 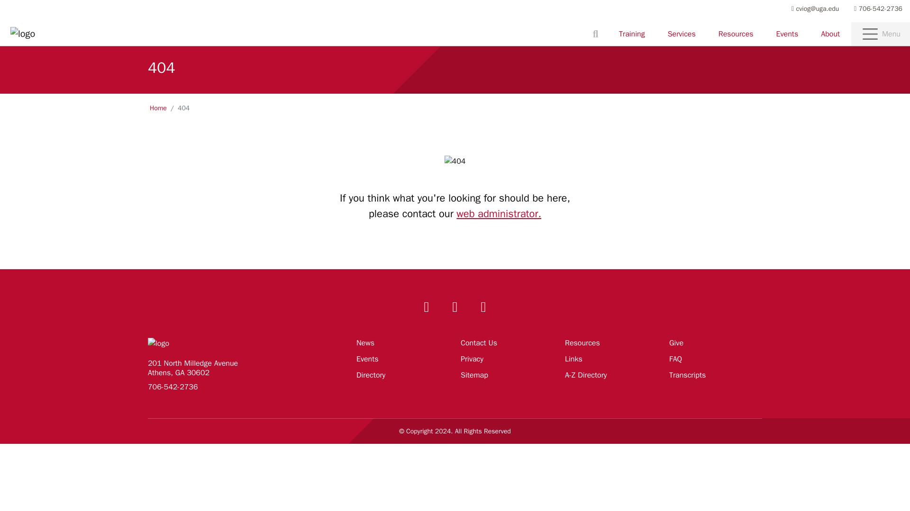 I want to click on Toggle Search input, so click(x=595, y=34).